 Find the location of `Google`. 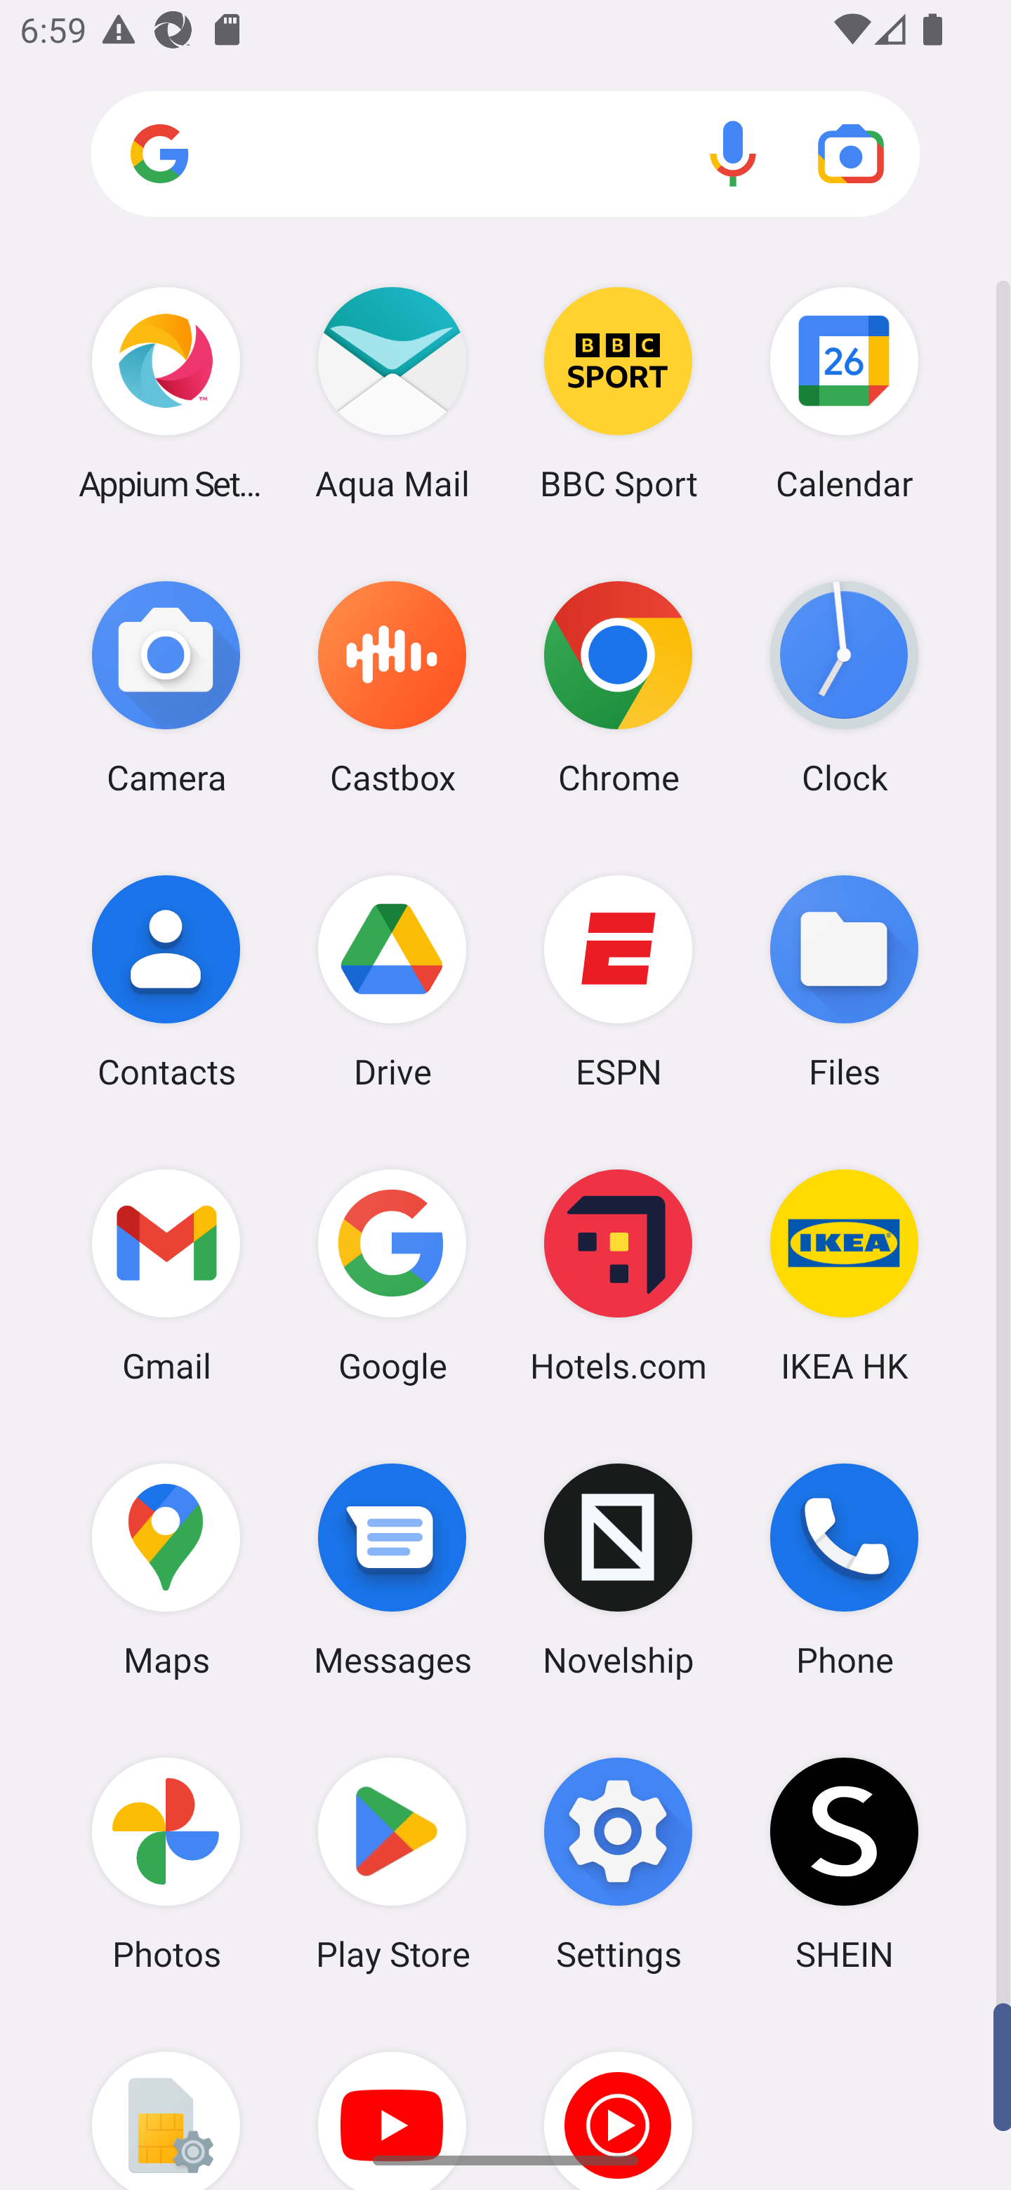

Google is located at coordinates (392, 1275).